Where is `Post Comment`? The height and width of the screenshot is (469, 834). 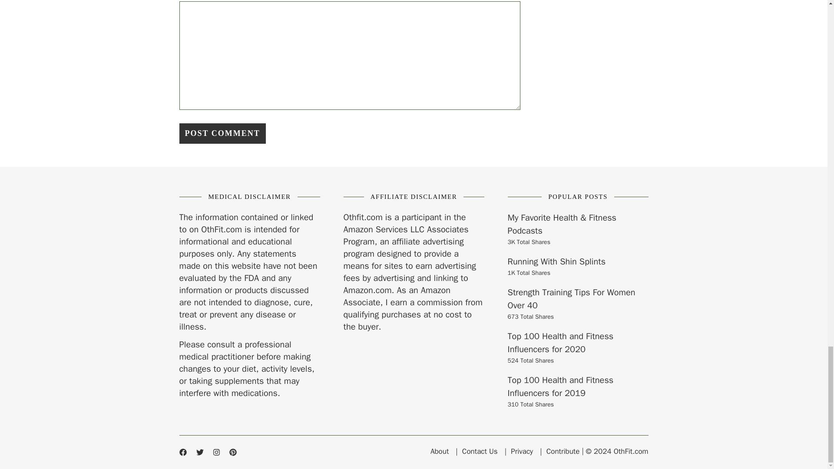
Post Comment is located at coordinates (222, 133).